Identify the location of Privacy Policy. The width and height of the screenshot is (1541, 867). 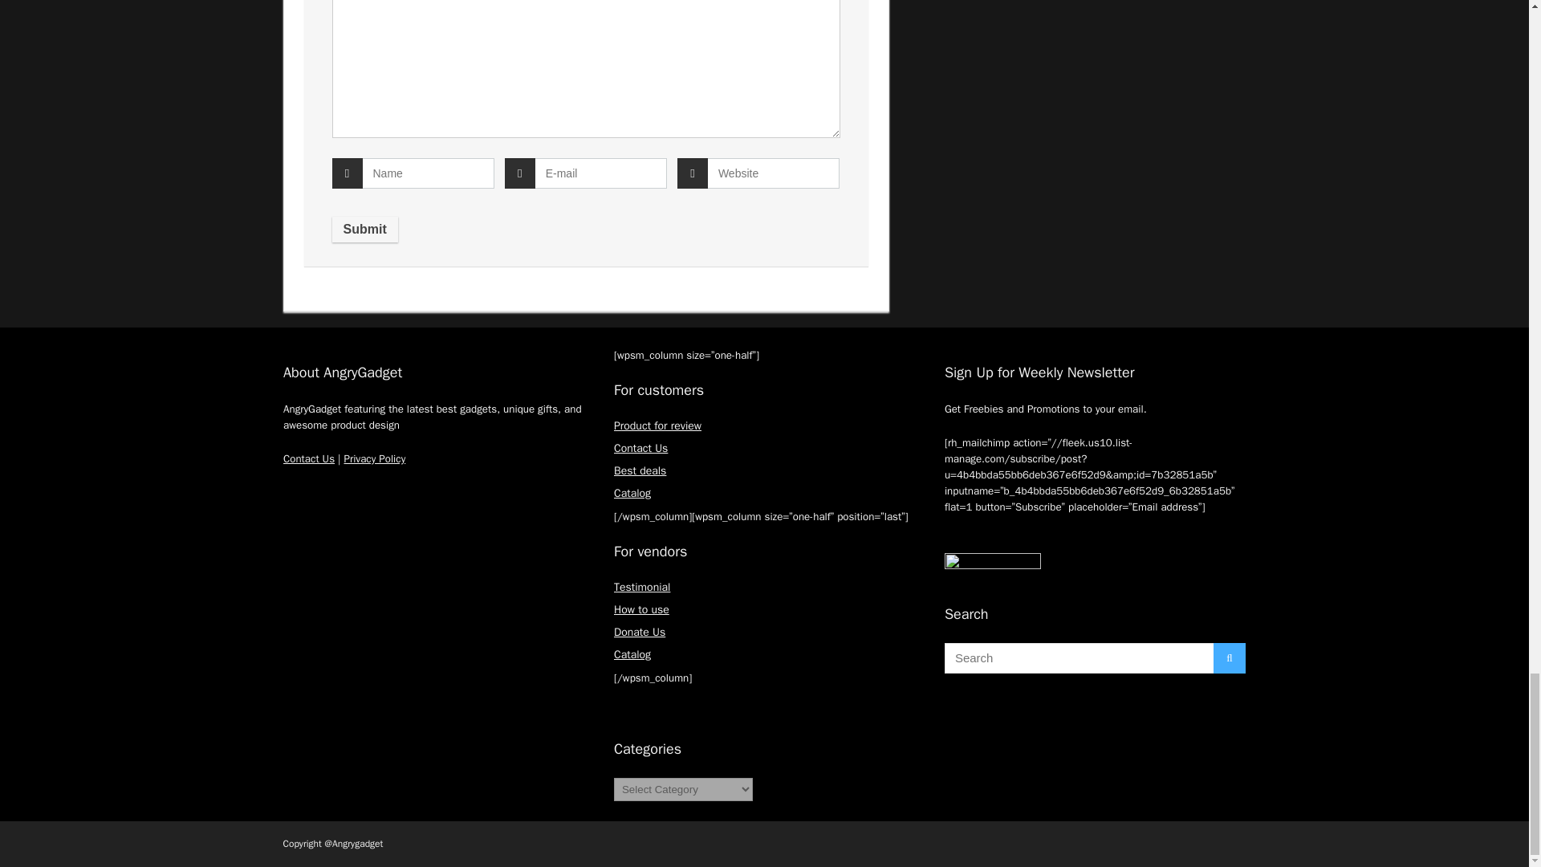
(374, 458).